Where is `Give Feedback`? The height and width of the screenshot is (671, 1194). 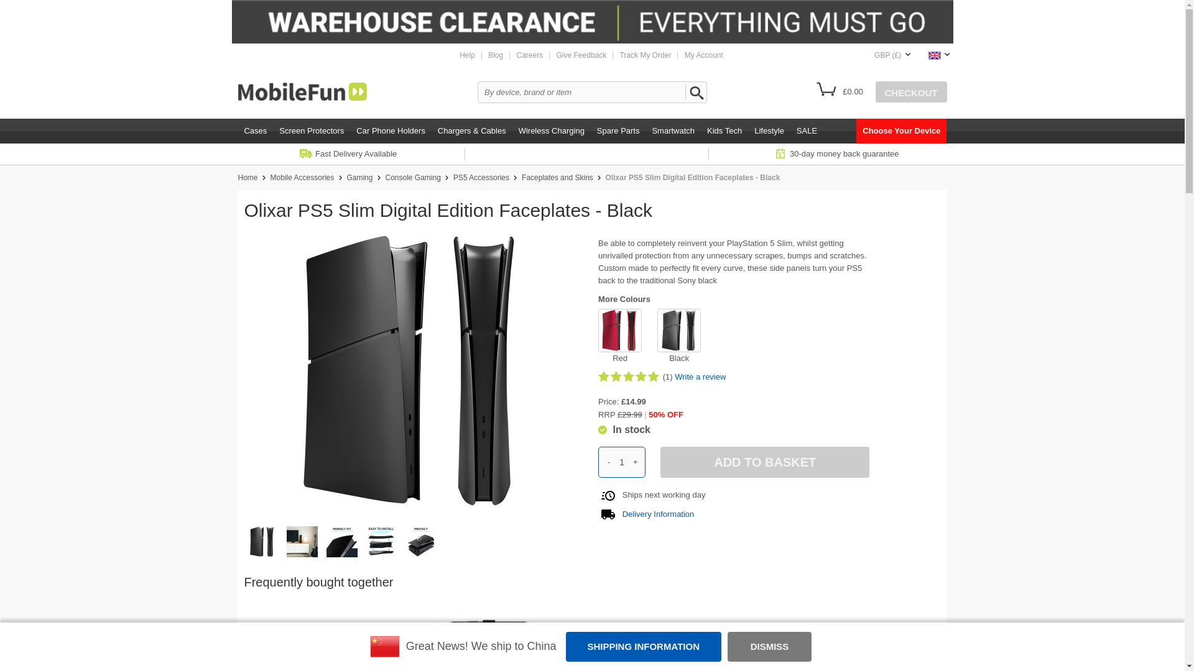
Give Feedback is located at coordinates (581, 55).